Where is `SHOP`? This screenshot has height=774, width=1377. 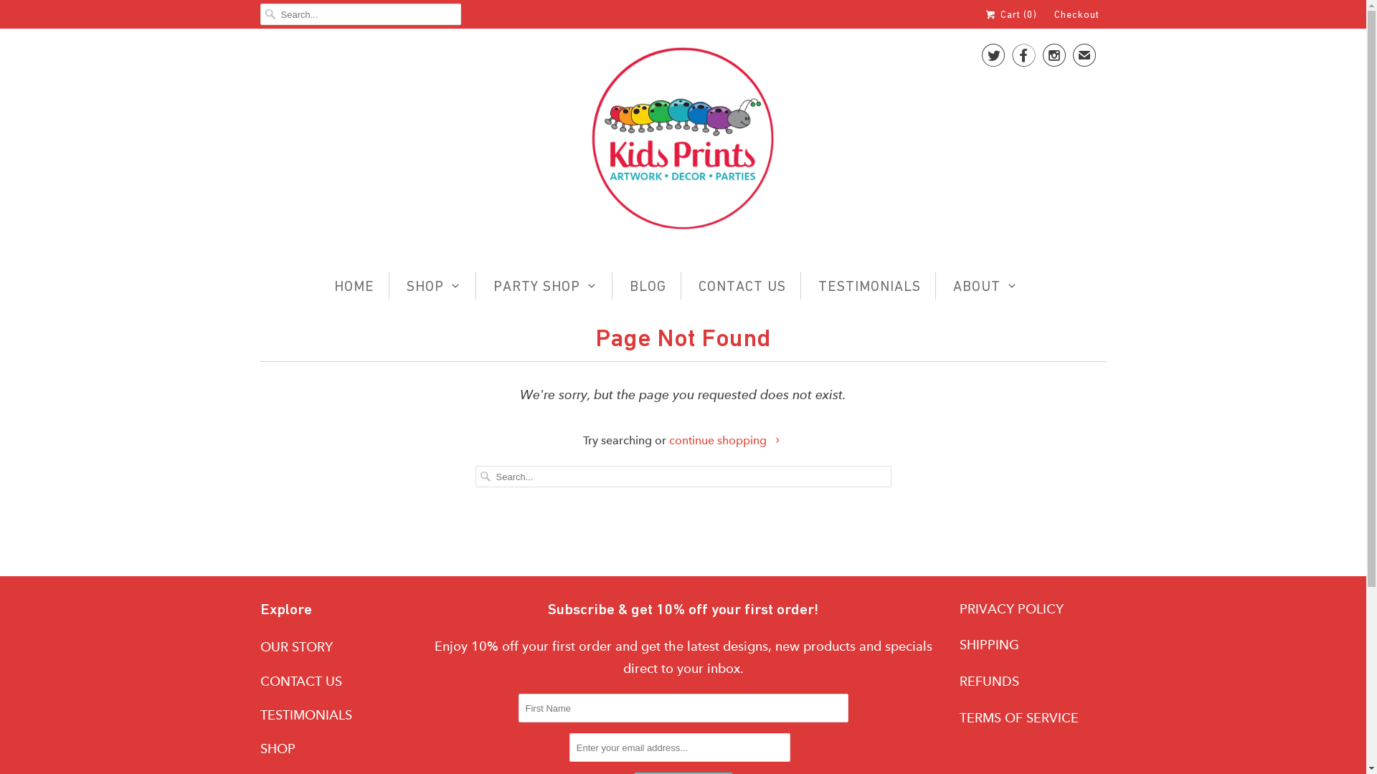 SHOP is located at coordinates (277, 749).